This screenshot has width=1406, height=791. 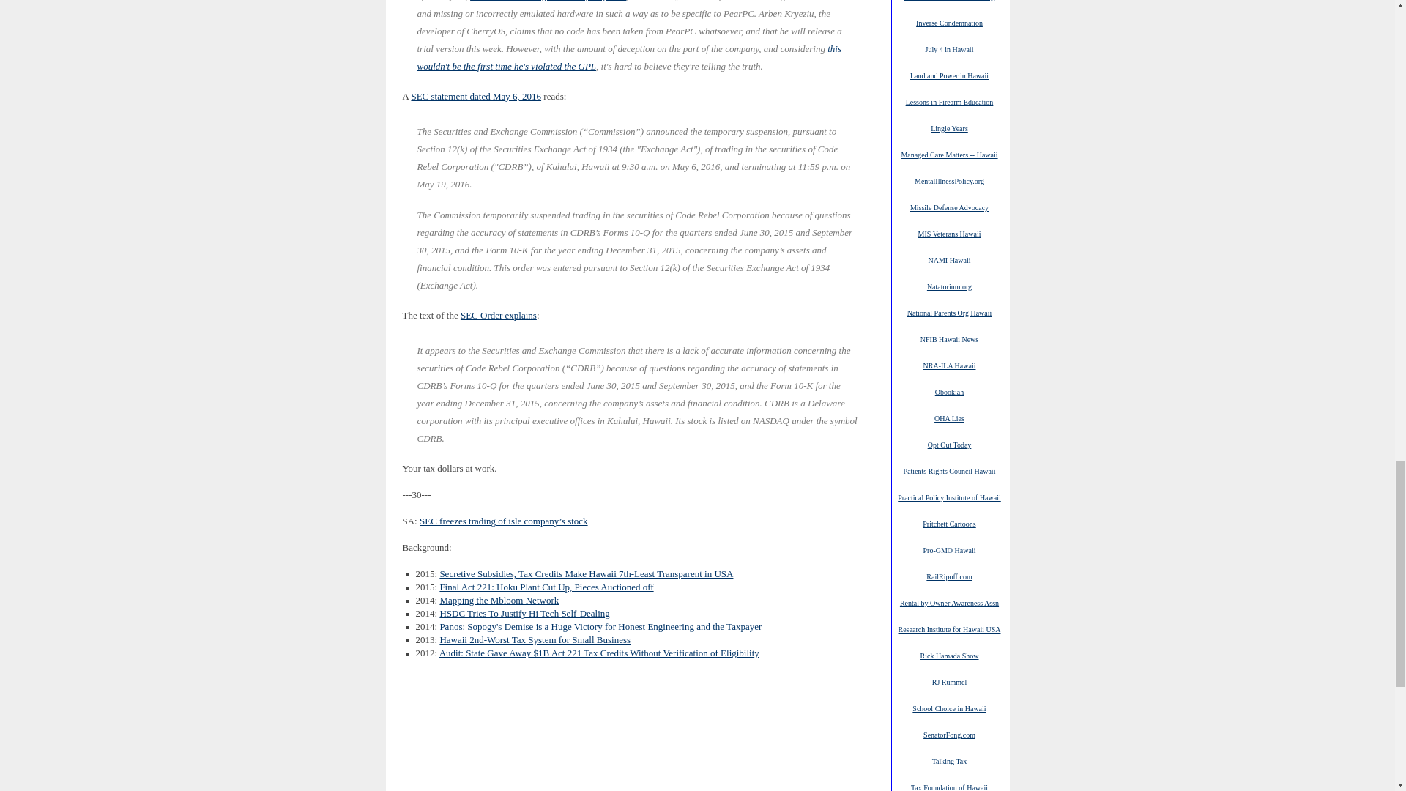 What do you see at coordinates (546, 587) in the screenshot?
I see `Final Act 221: Hoku Plant Cut Up, Pieces Auctioned off` at bounding box center [546, 587].